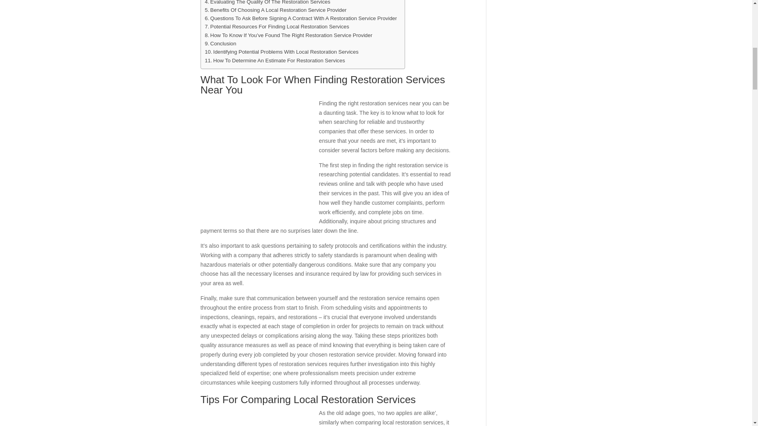 The width and height of the screenshot is (758, 426). Describe the element at coordinates (220, 43) in the screenshot. I see `Conclusion` at that location.